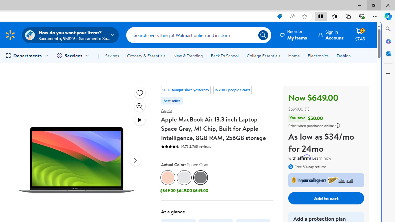 The width and height of the screenshot is (395, 222). Describe the element at coordinates (199, 146) in the screenshot. I see `2,768 reviews` at that location.